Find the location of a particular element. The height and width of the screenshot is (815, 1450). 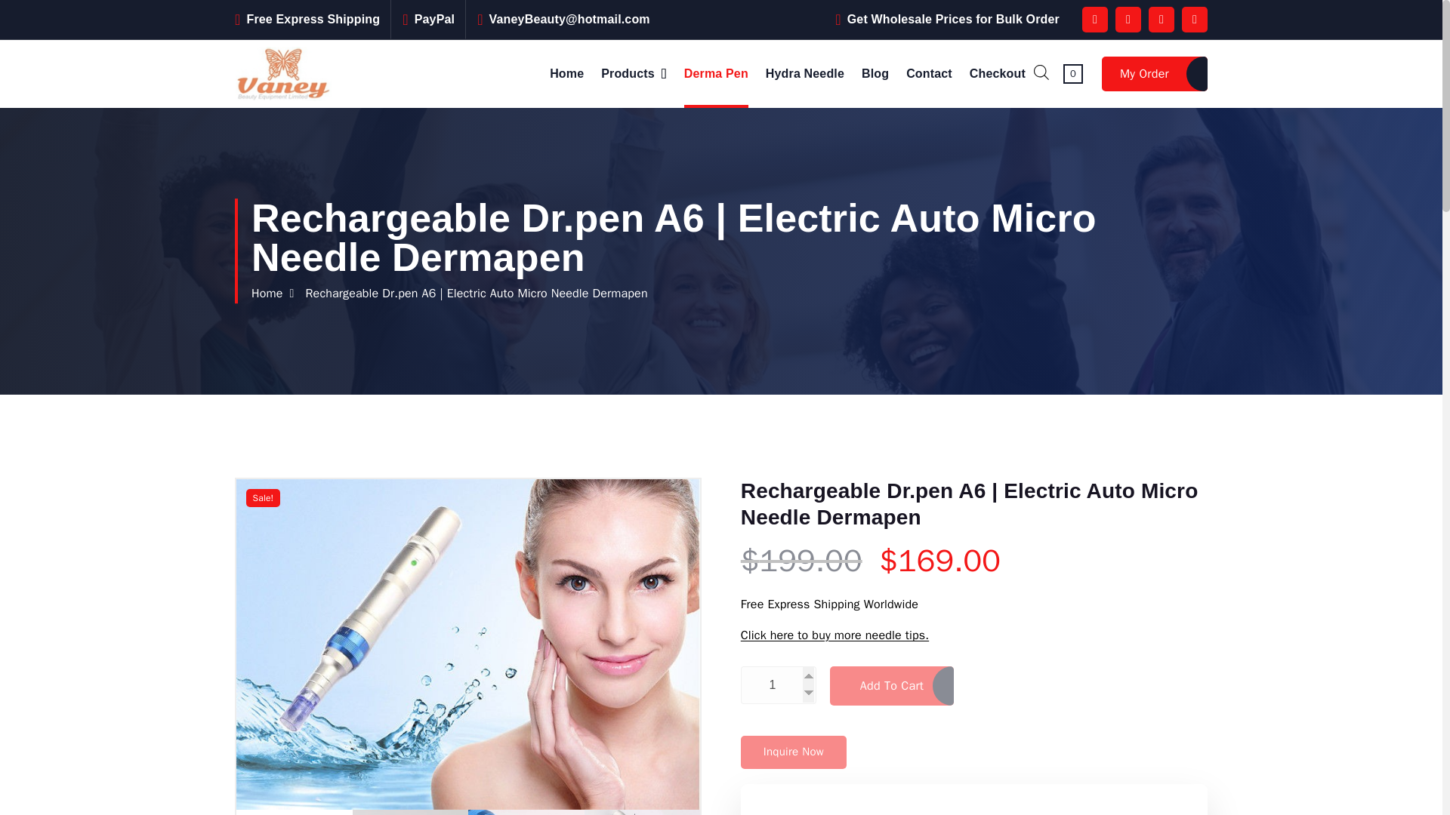

My Order is located at coordinates (1155, 73).